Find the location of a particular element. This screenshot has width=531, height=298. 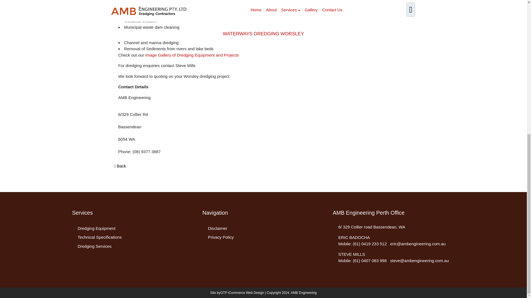

Privacy Policy is located at coordinates (221, 237).